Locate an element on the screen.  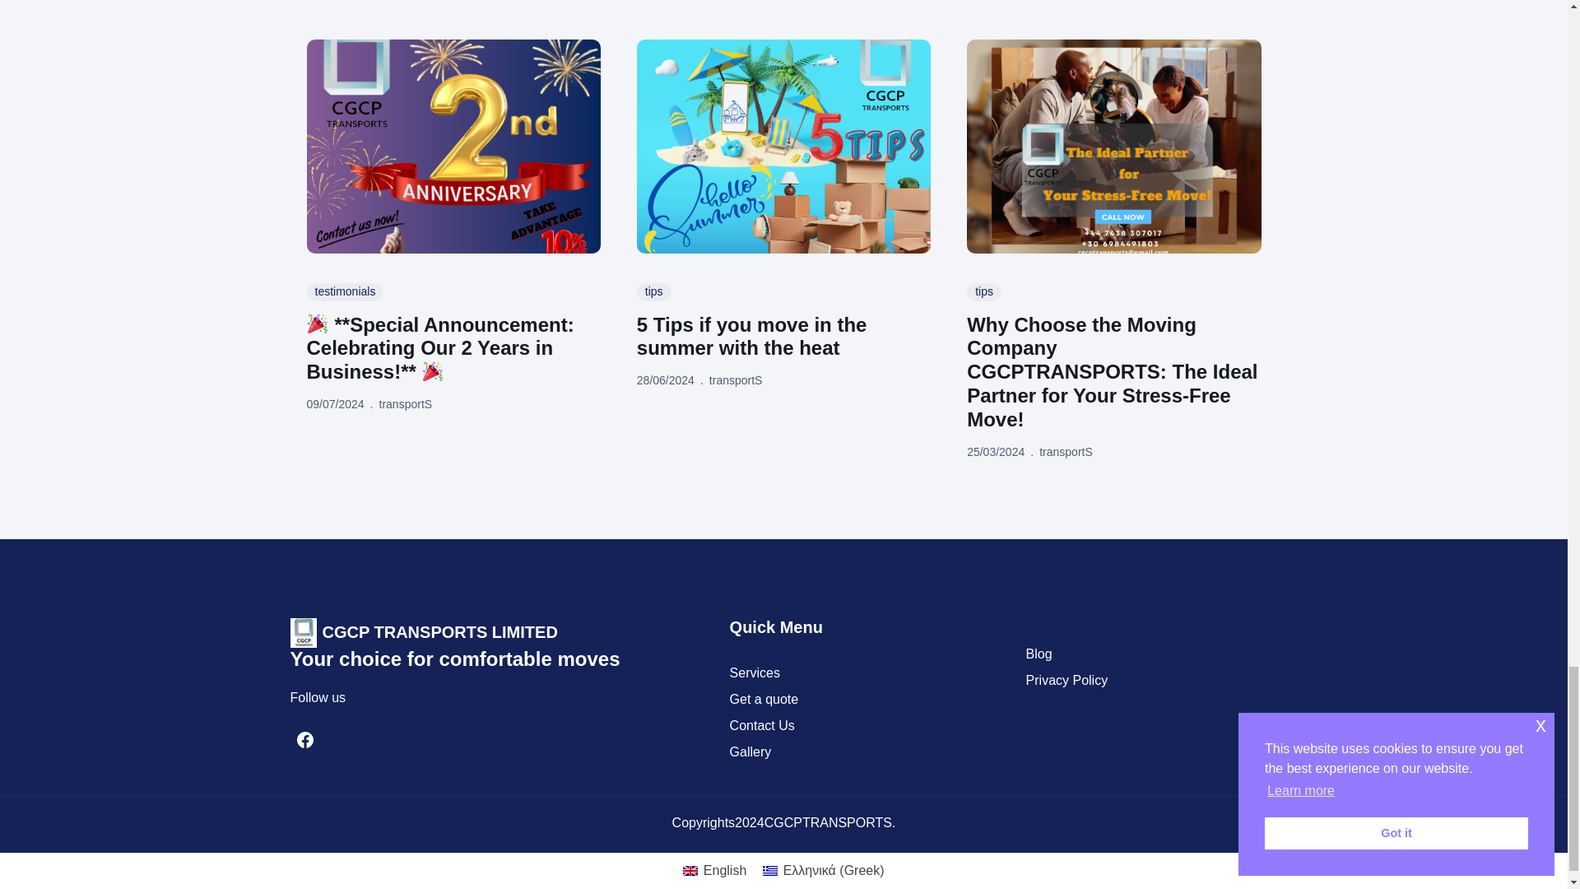
tips is located at coordinates (984, 292).